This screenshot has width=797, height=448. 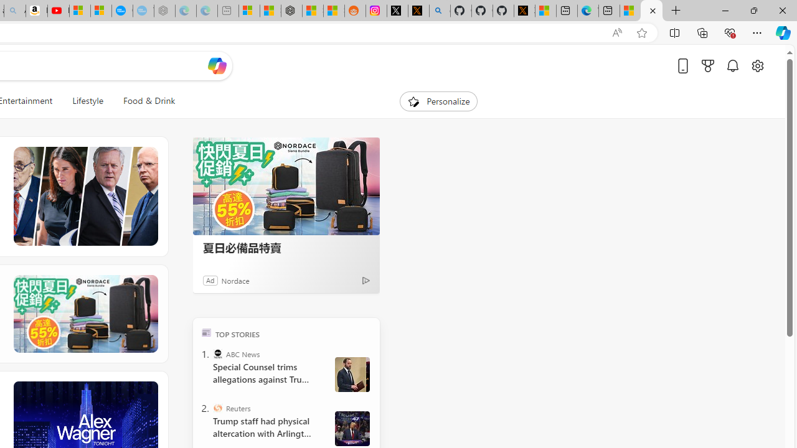 I want to click on Welcome to Microsoft Edge, so click(x=588, y=11).